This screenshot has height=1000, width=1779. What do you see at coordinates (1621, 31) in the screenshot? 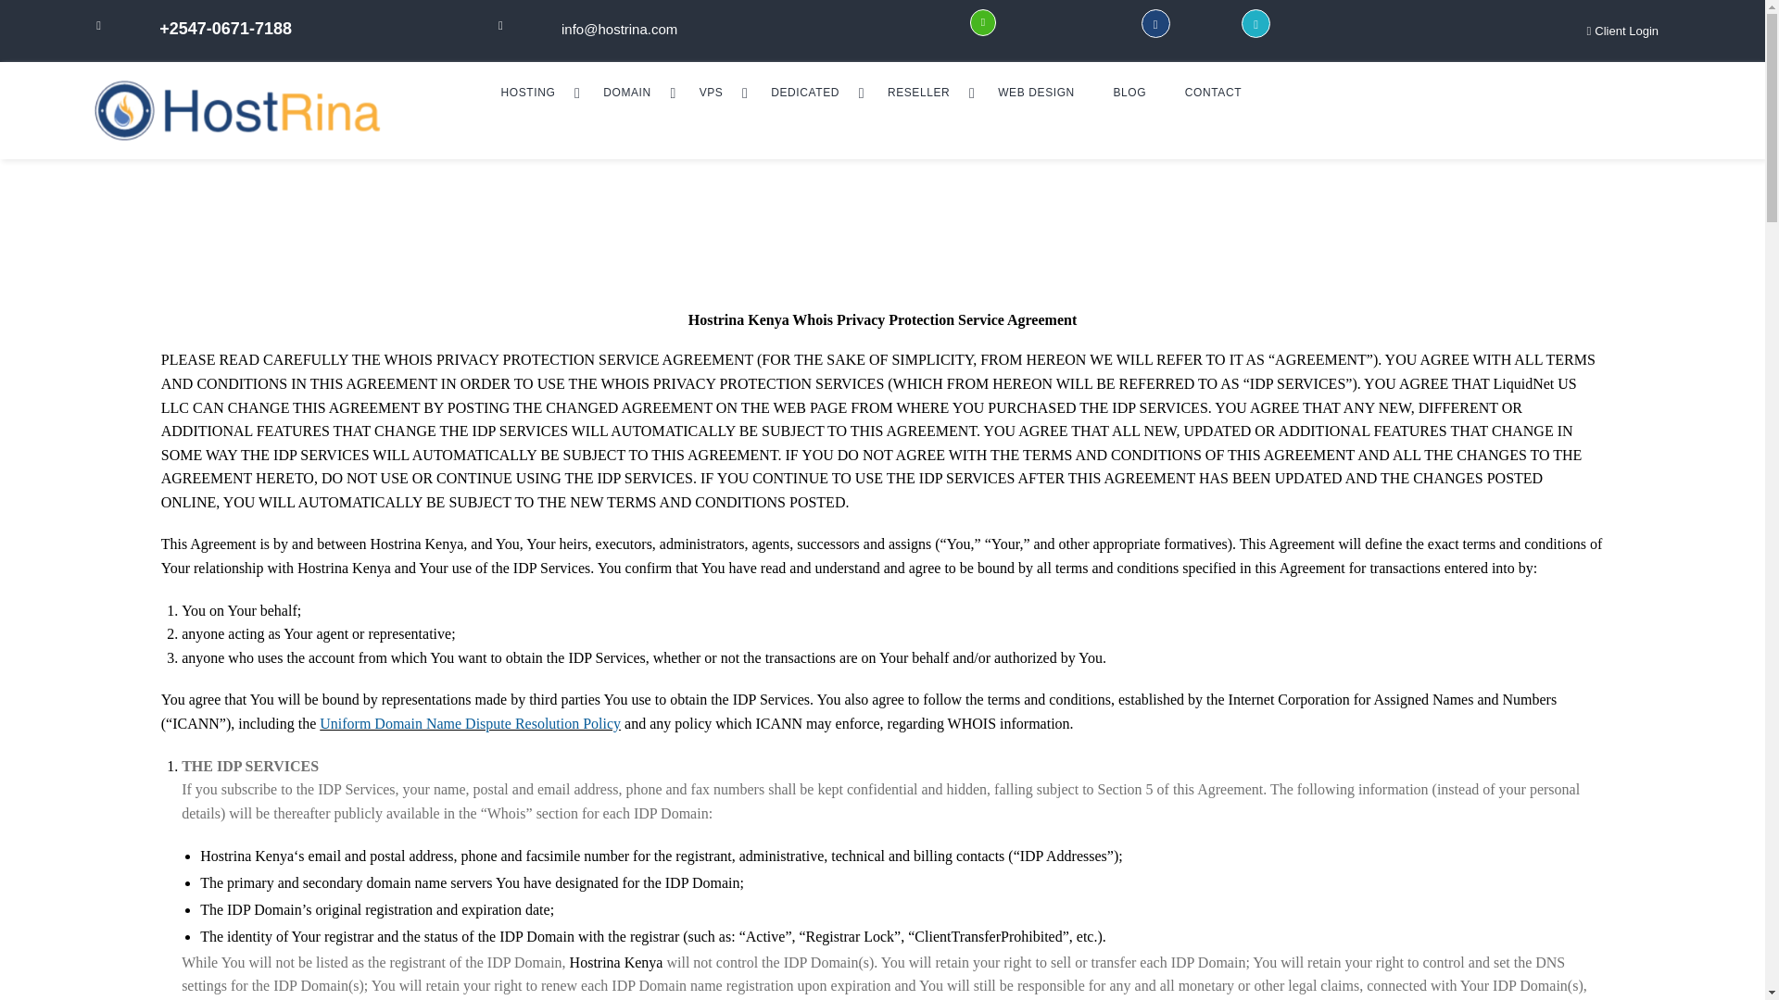
I see `Client Login` at bounding box center [1621, 31].